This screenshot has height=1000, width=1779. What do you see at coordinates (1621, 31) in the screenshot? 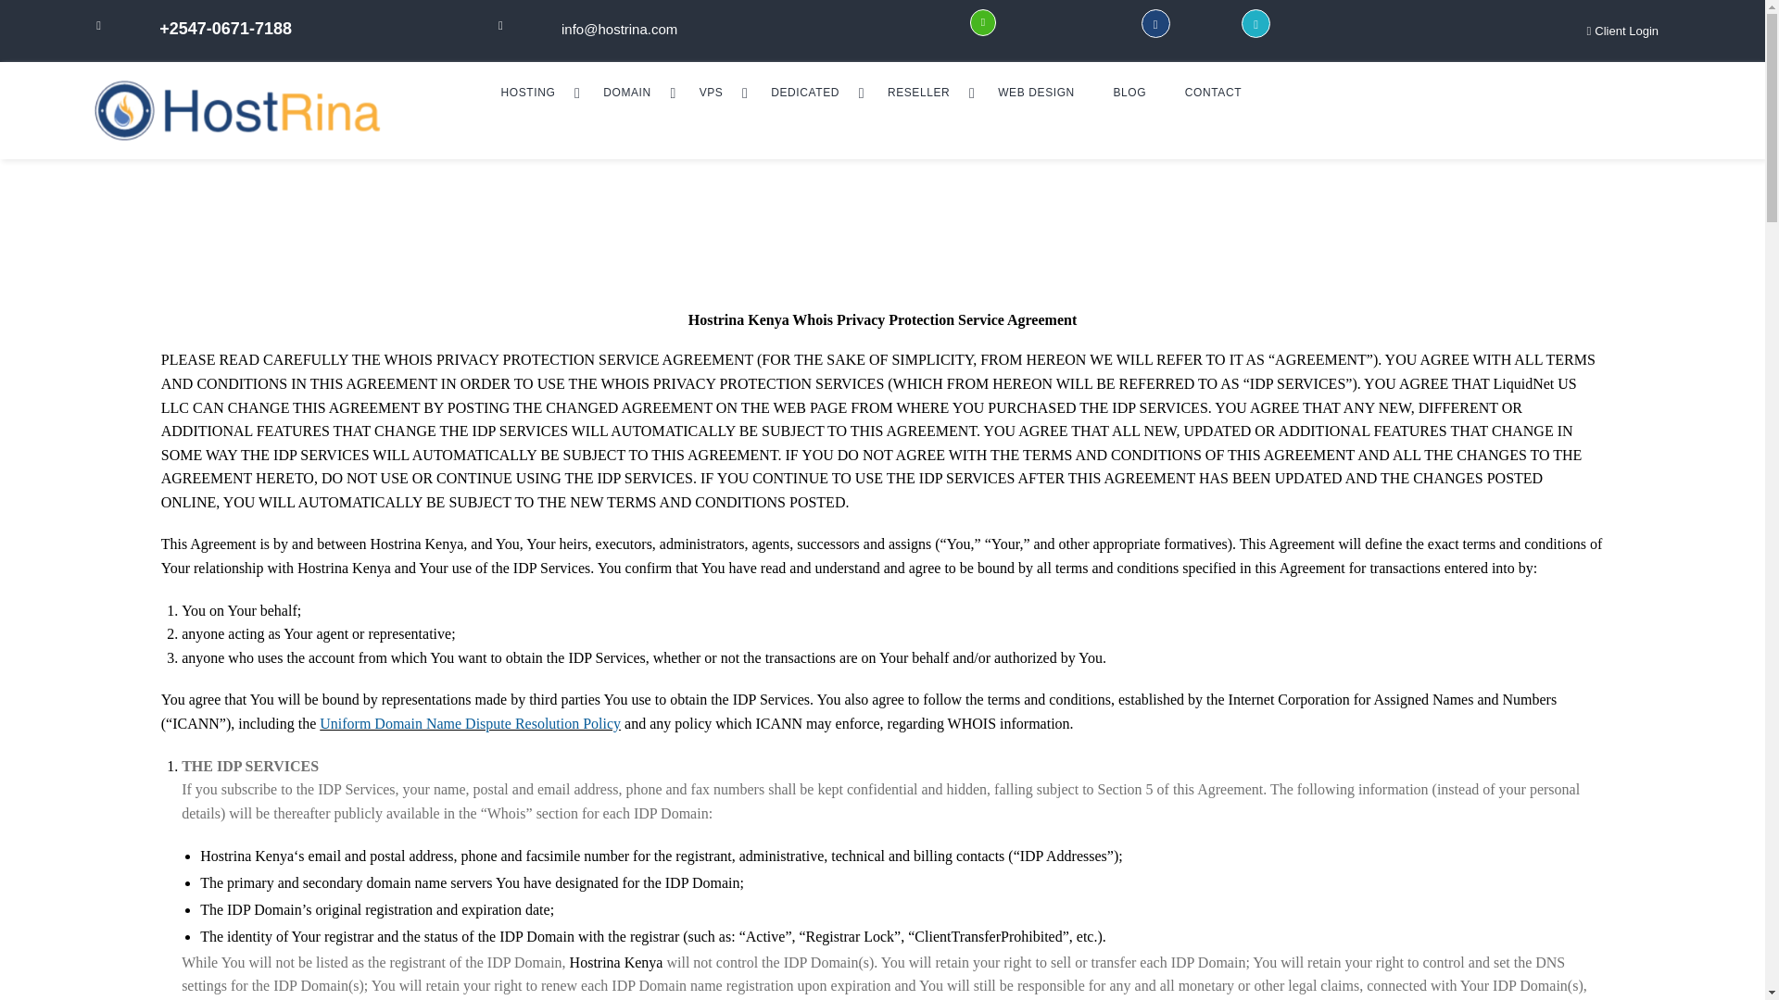
I see `Client Login` at bounding box center [1621, 31].